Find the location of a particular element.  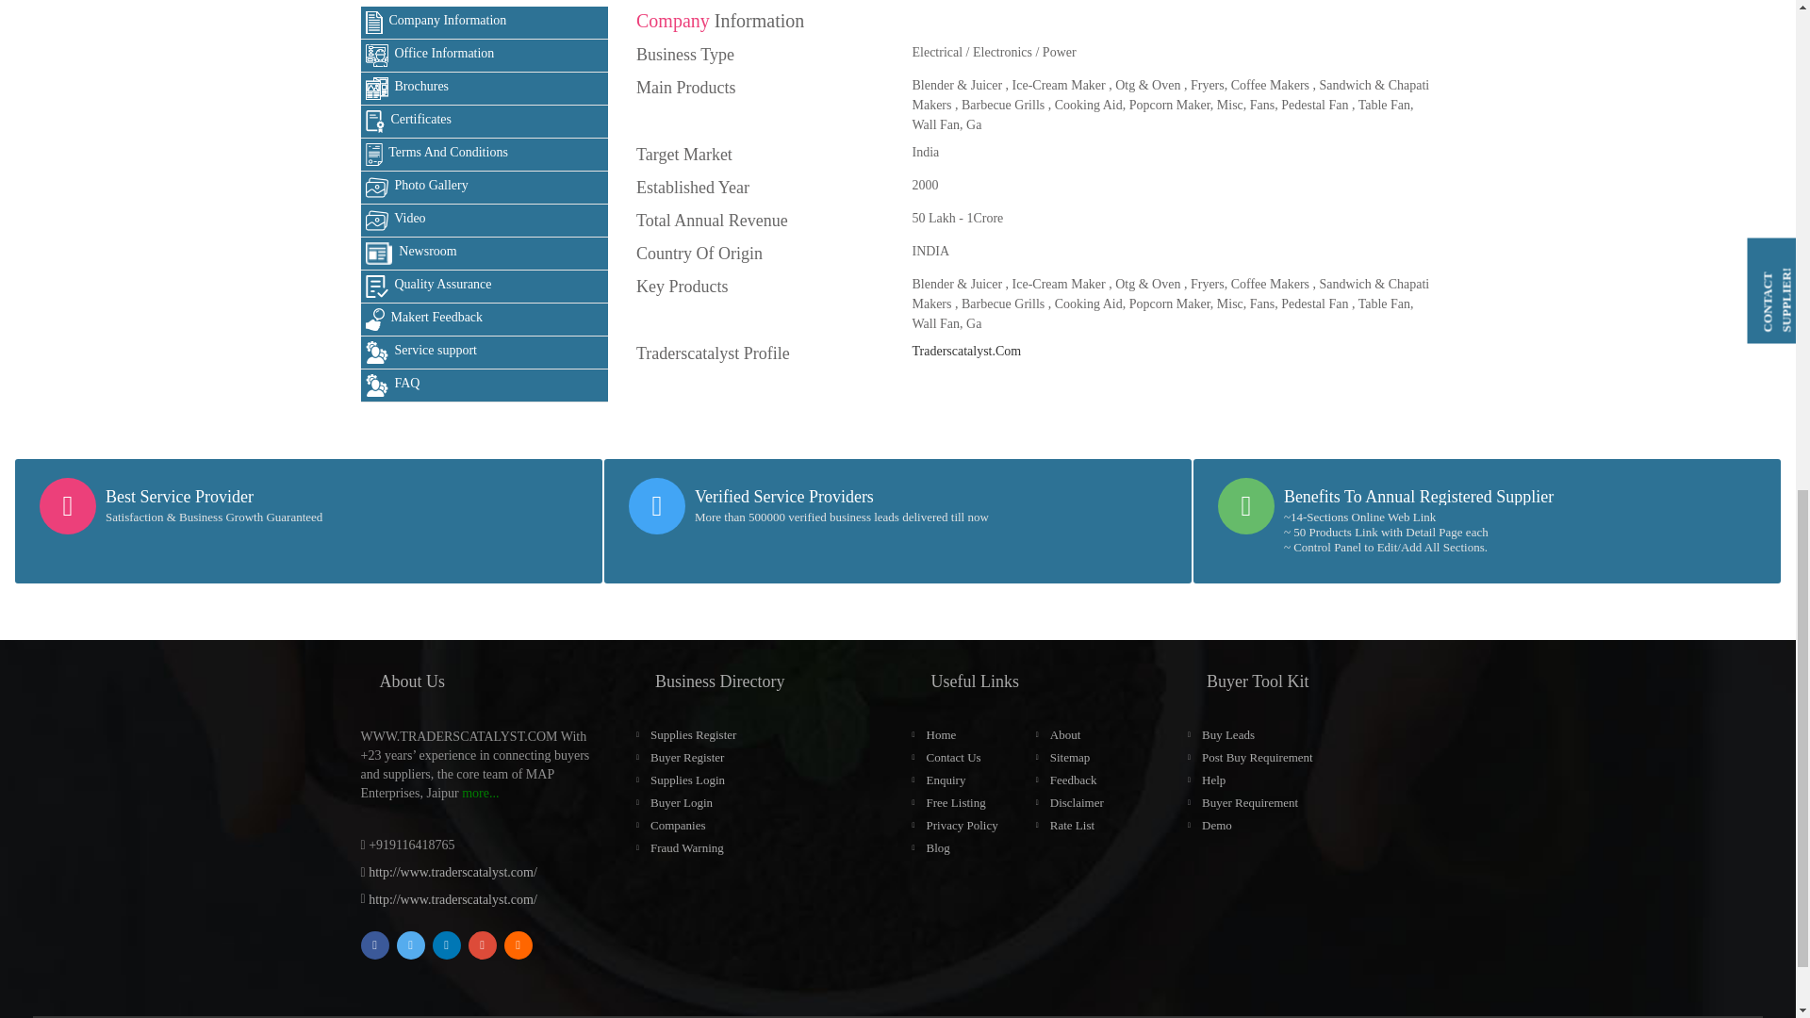

  FAQ is located at coordinates (485, 386).